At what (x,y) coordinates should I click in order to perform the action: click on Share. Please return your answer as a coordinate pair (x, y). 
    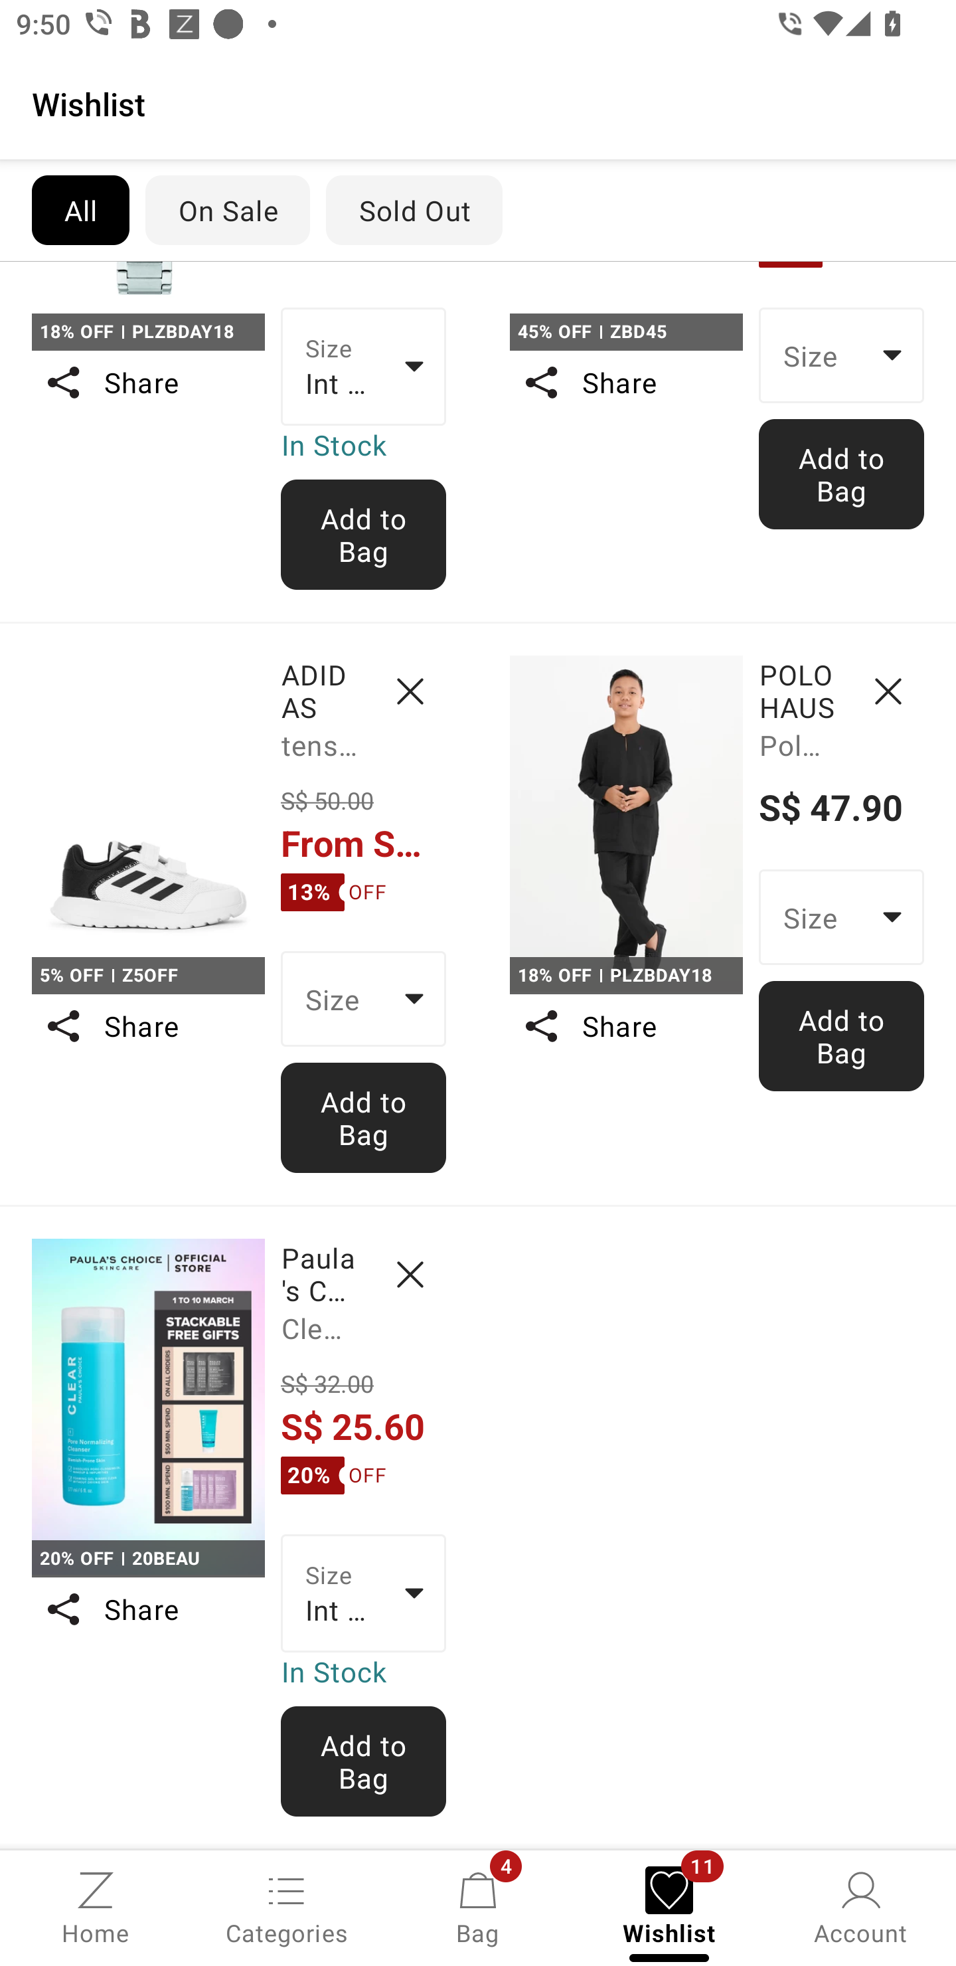
    Looking at the image, I should click on (147, 1609).